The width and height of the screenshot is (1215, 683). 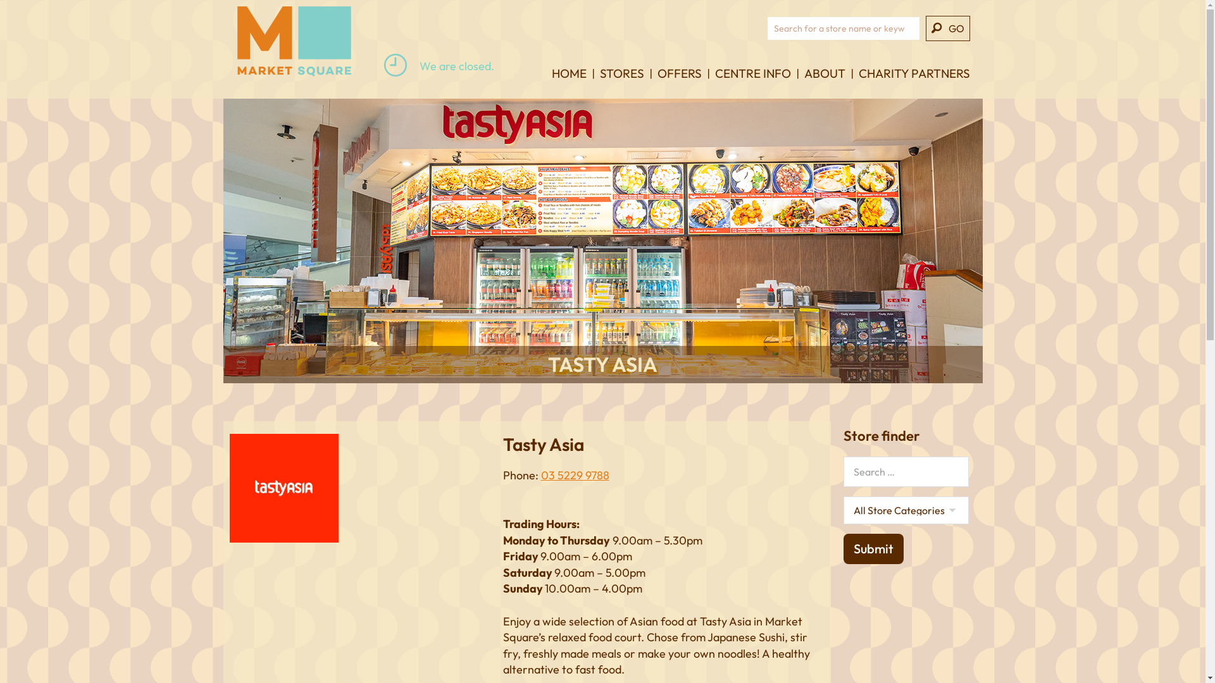 What do you see at coordinates (575, 476) in the screenshot?
I see `03 5229 9788` at bounding box center [575, 476].